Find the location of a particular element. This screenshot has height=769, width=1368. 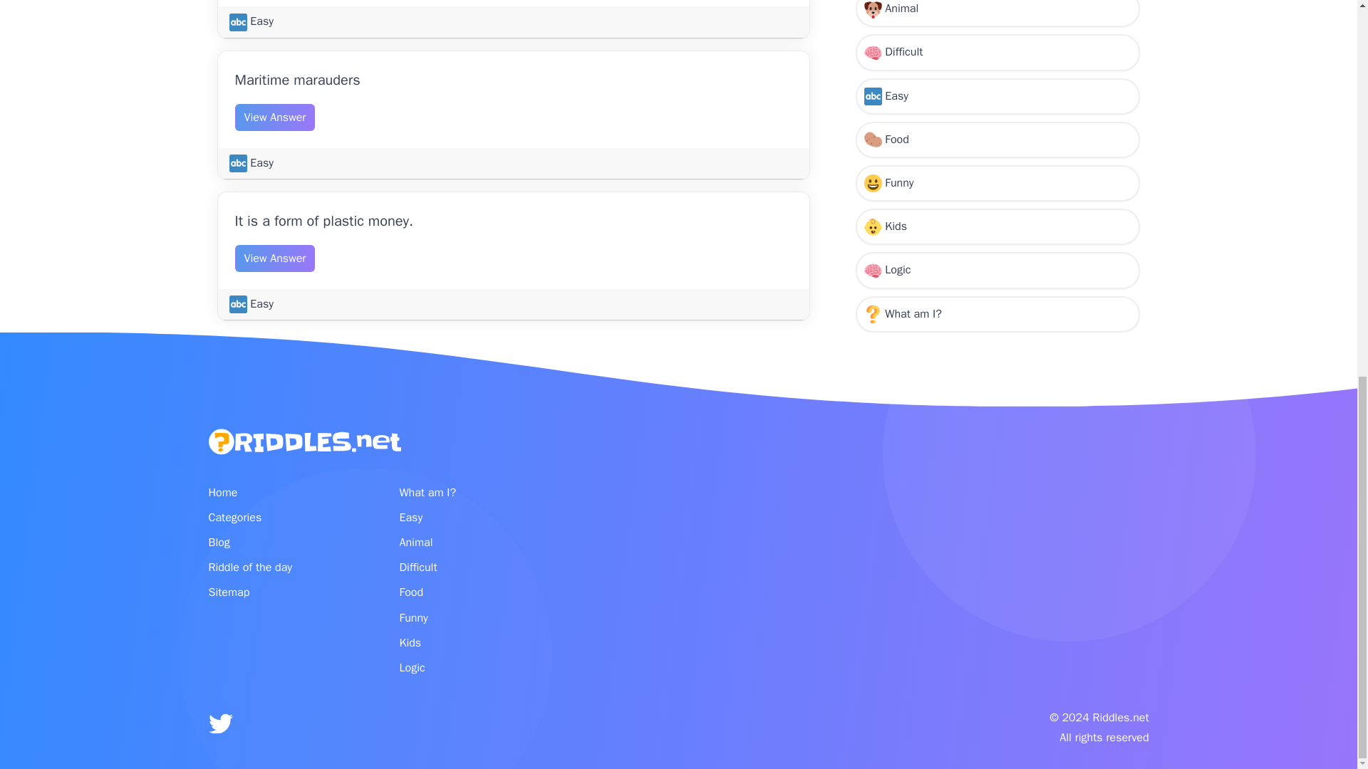

View Answer is located at coordinates (275, 117).